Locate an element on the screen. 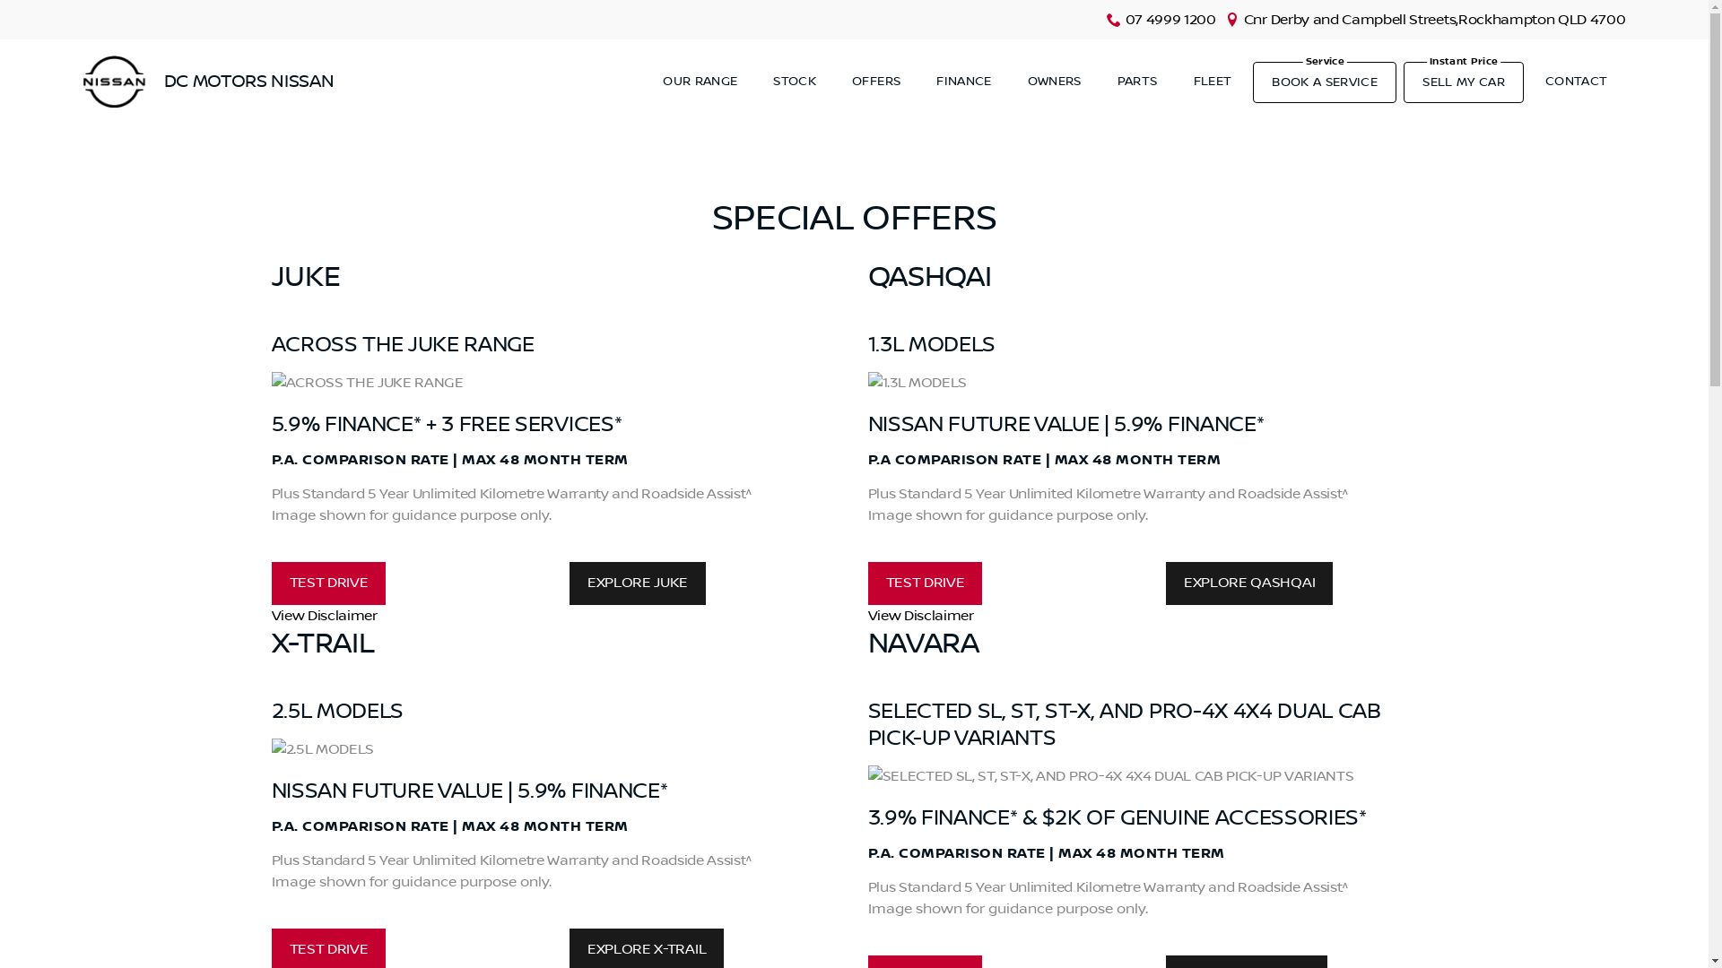 This screenshot has height=968, width=1722. BOOK A SERVICE is located at coordinates (1325, 82).